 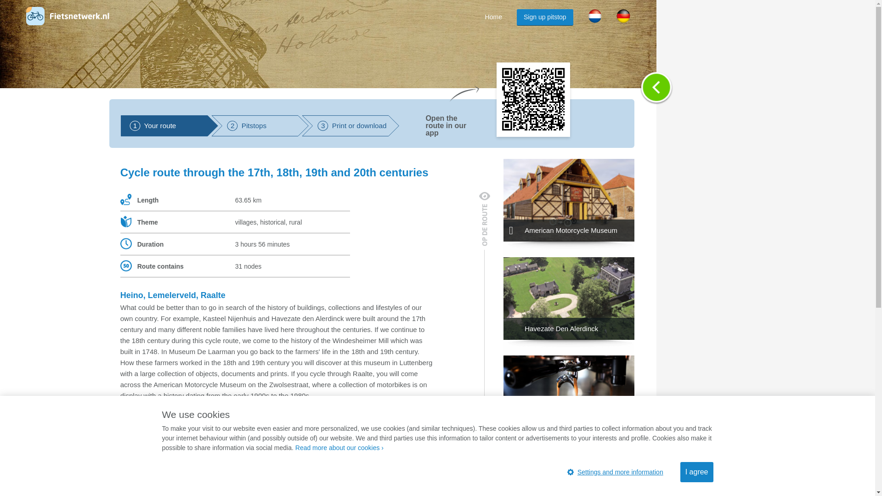 I want to click on theme, so click(x=126, y=221).